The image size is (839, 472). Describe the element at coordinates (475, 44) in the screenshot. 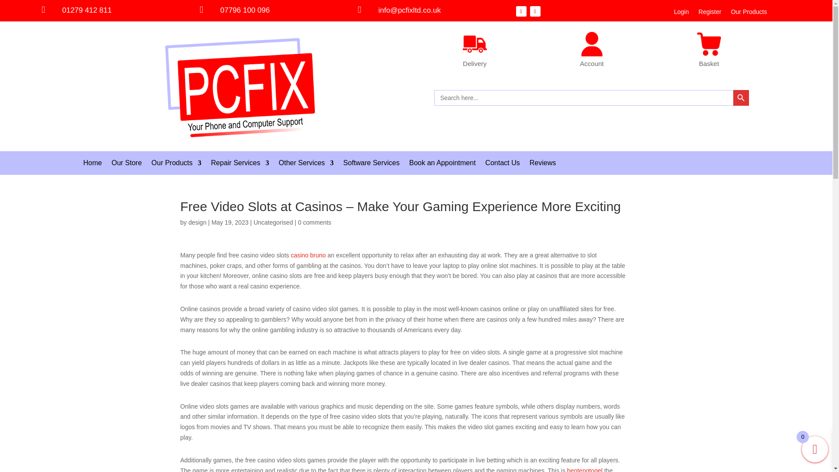

I see `delivery-truck` at that location.